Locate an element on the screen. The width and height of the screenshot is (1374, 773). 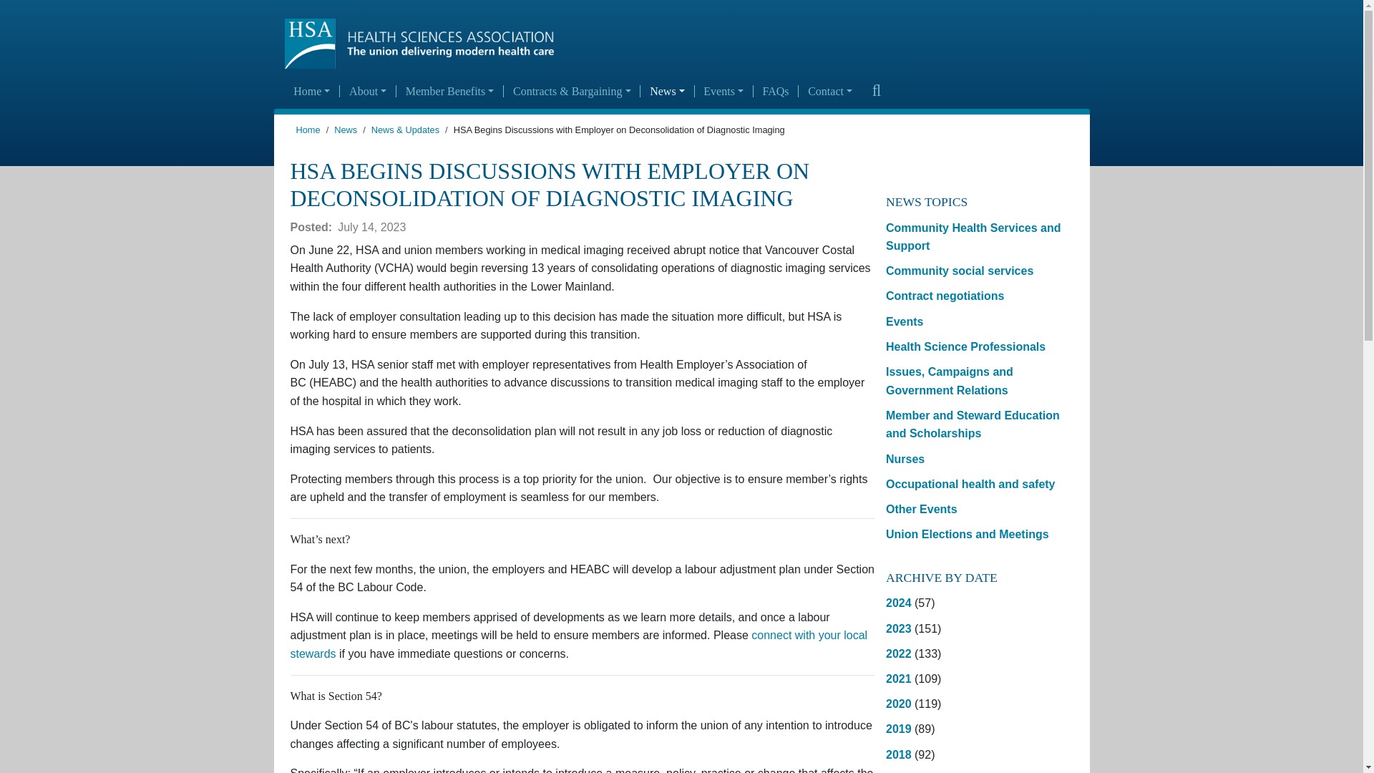
News is located at coordinates (667, 92).